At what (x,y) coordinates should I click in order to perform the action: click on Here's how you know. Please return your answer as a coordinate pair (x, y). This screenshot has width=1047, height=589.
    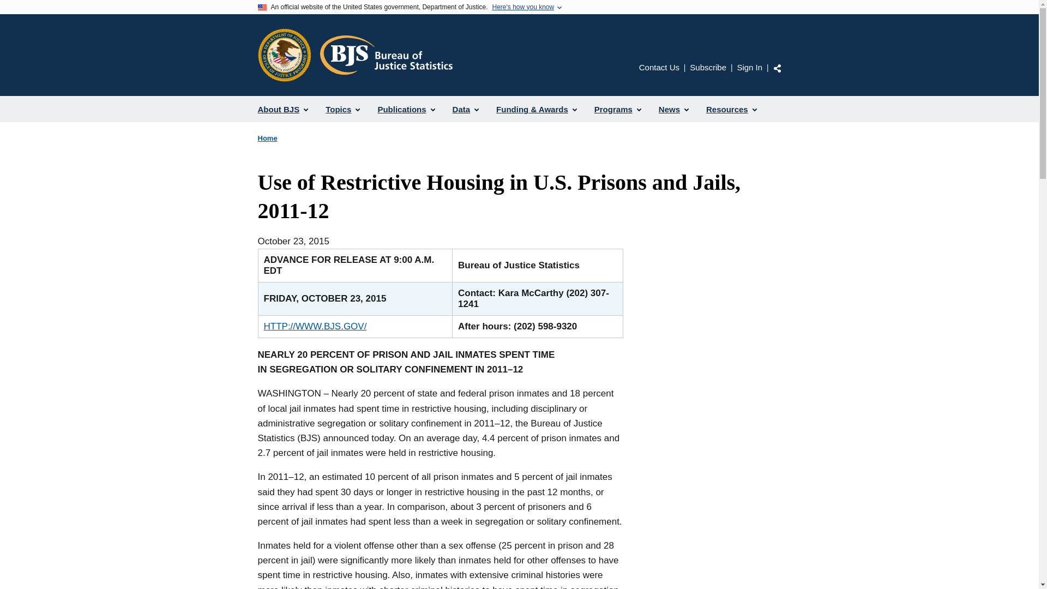
    Looking at the image, I should click on (522, 7).